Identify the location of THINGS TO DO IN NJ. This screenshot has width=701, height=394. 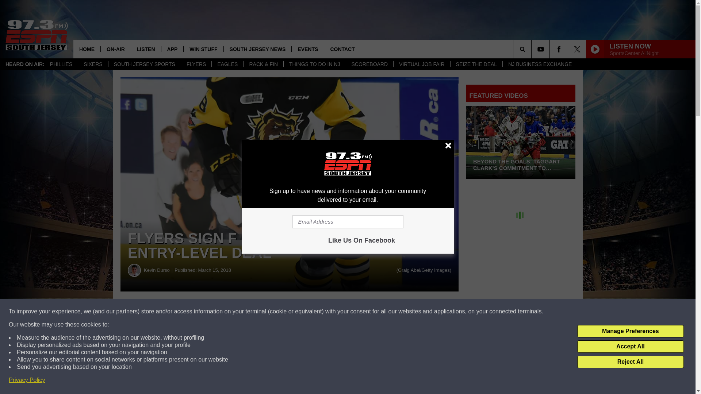
(314, 64).